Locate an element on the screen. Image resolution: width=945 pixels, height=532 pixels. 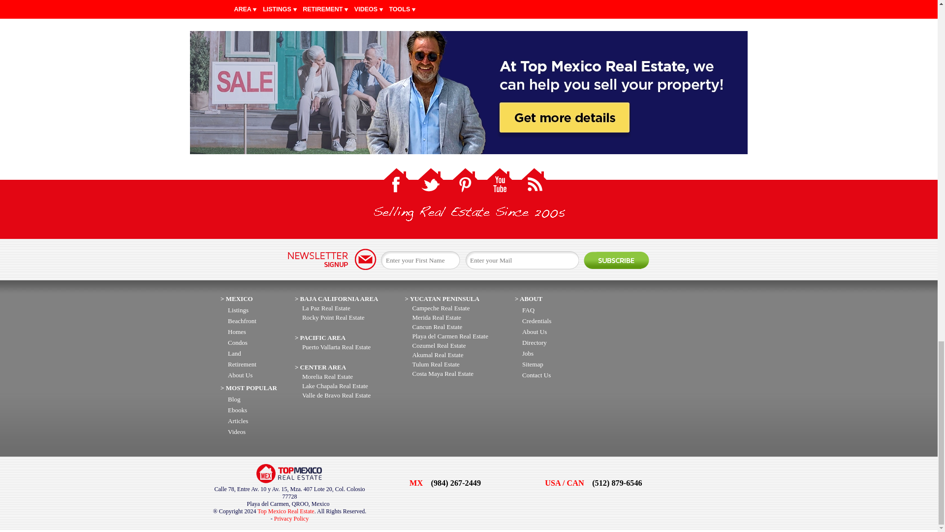
Follow us on Pinterest is located at coordinates (465, 182).